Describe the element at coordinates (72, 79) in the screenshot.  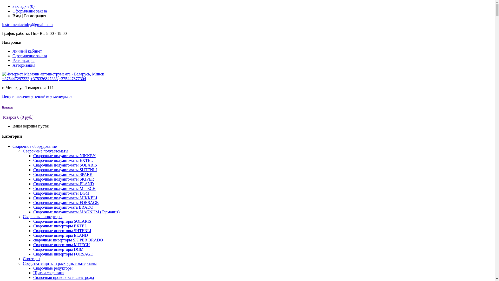
I see `+375447877304` at that location.